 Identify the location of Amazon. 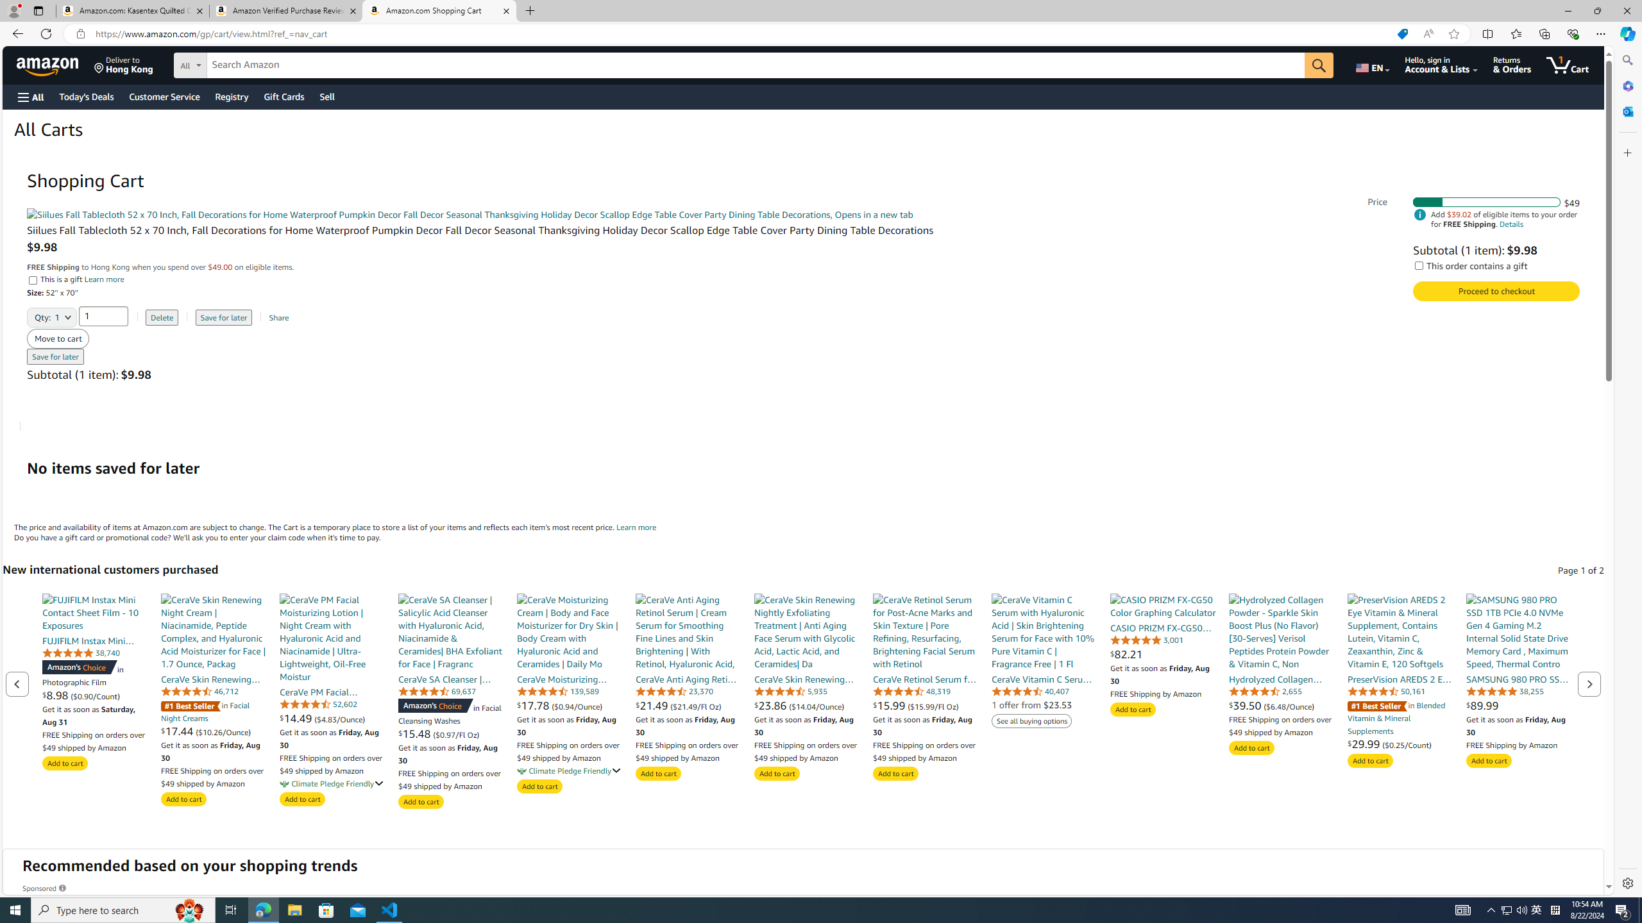
(49, 65).